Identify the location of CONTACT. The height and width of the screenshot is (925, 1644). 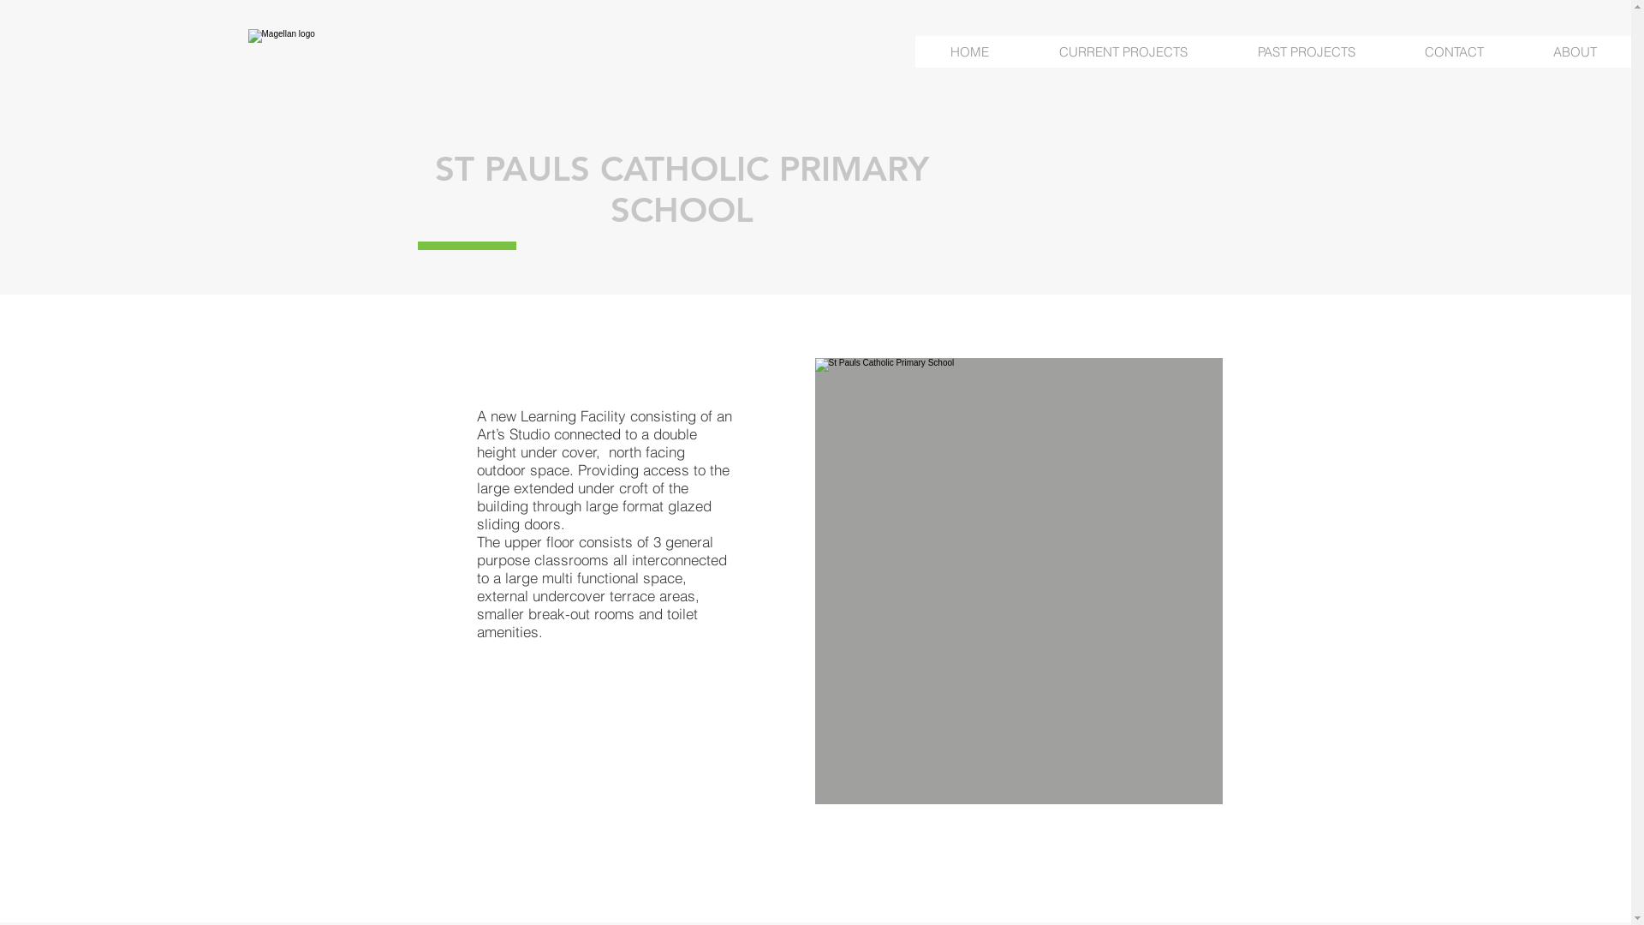
(1454, 51).